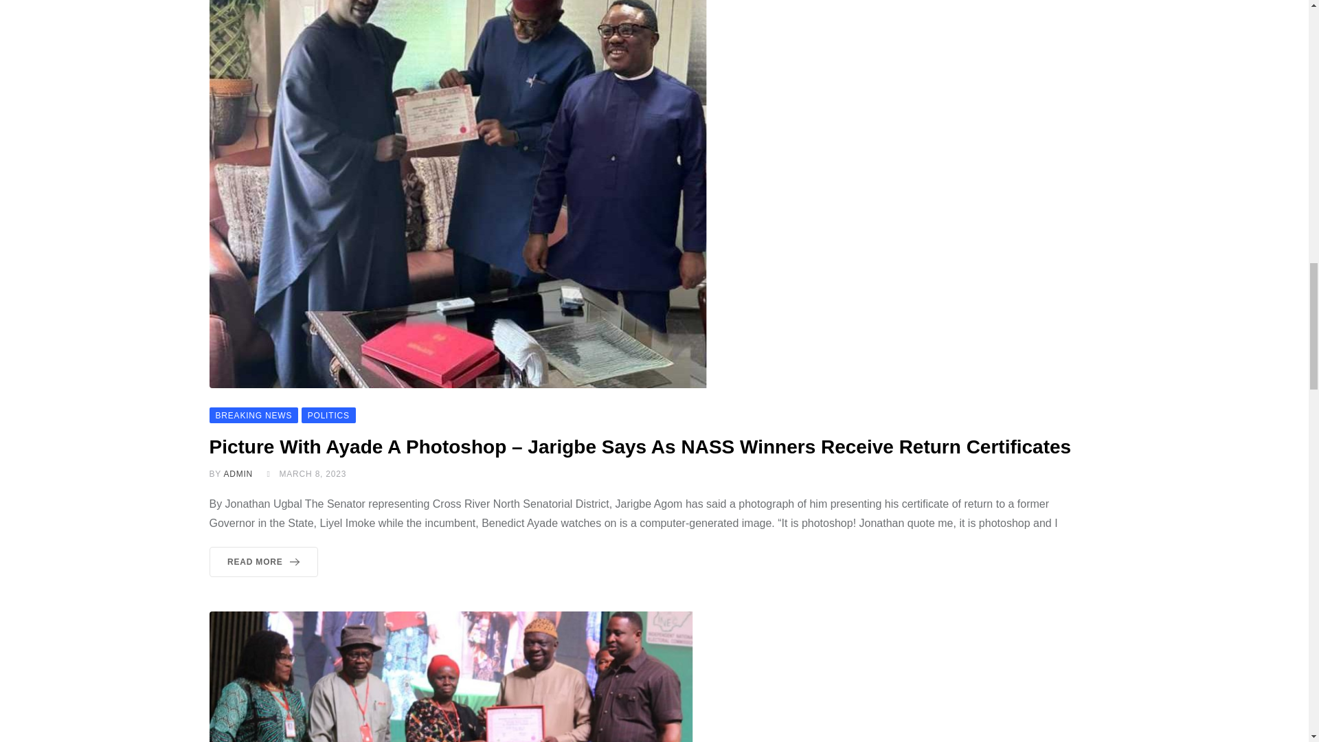 The image size is (1319, 742). I want to click on READ MORE, so click(262, 562).